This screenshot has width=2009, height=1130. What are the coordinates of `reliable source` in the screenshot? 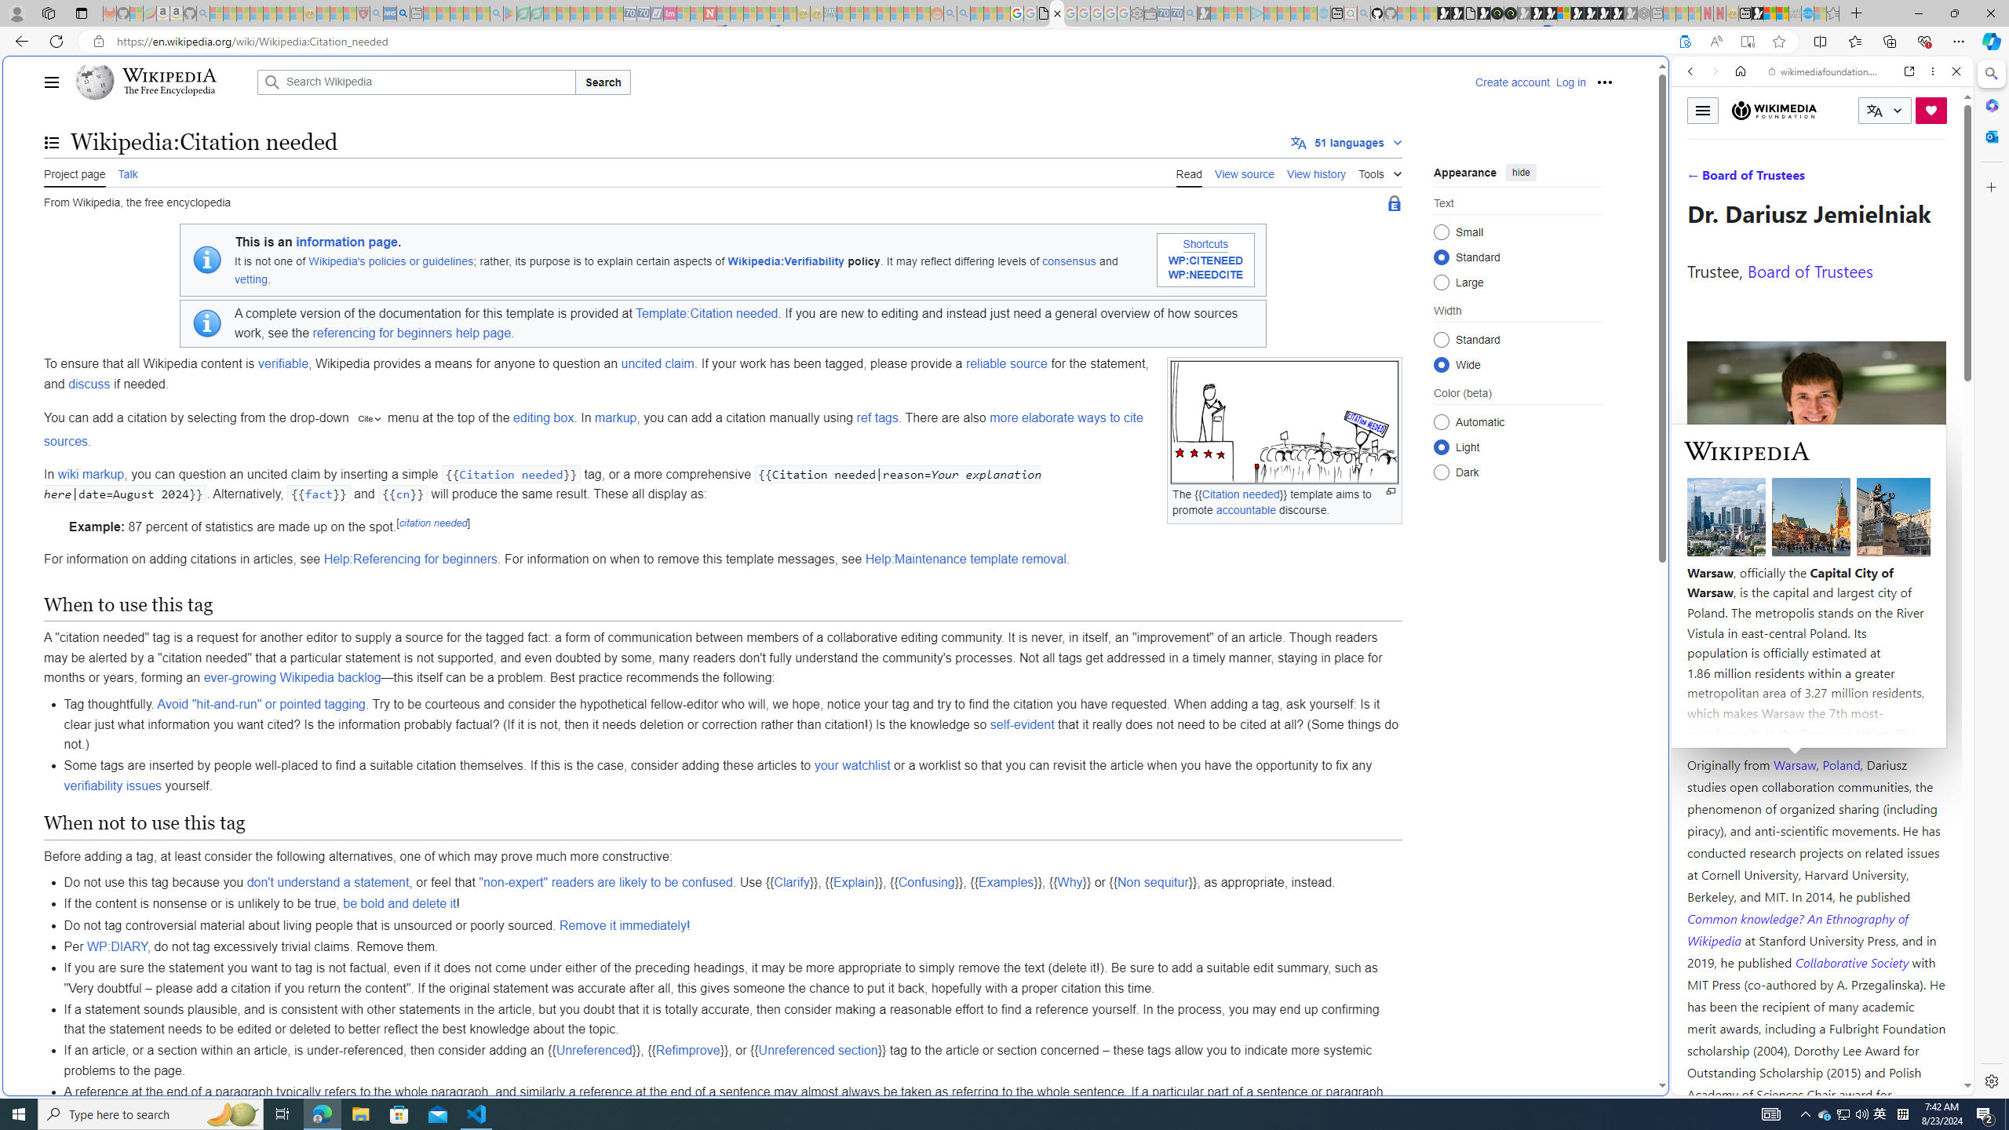 It's located at (1004, 363).